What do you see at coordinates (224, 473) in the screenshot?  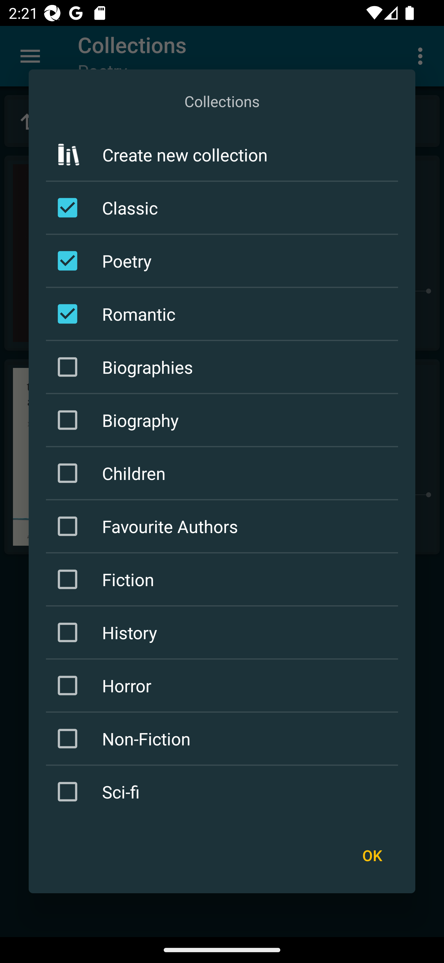 I see `Children` at bounding box center [224, 473].